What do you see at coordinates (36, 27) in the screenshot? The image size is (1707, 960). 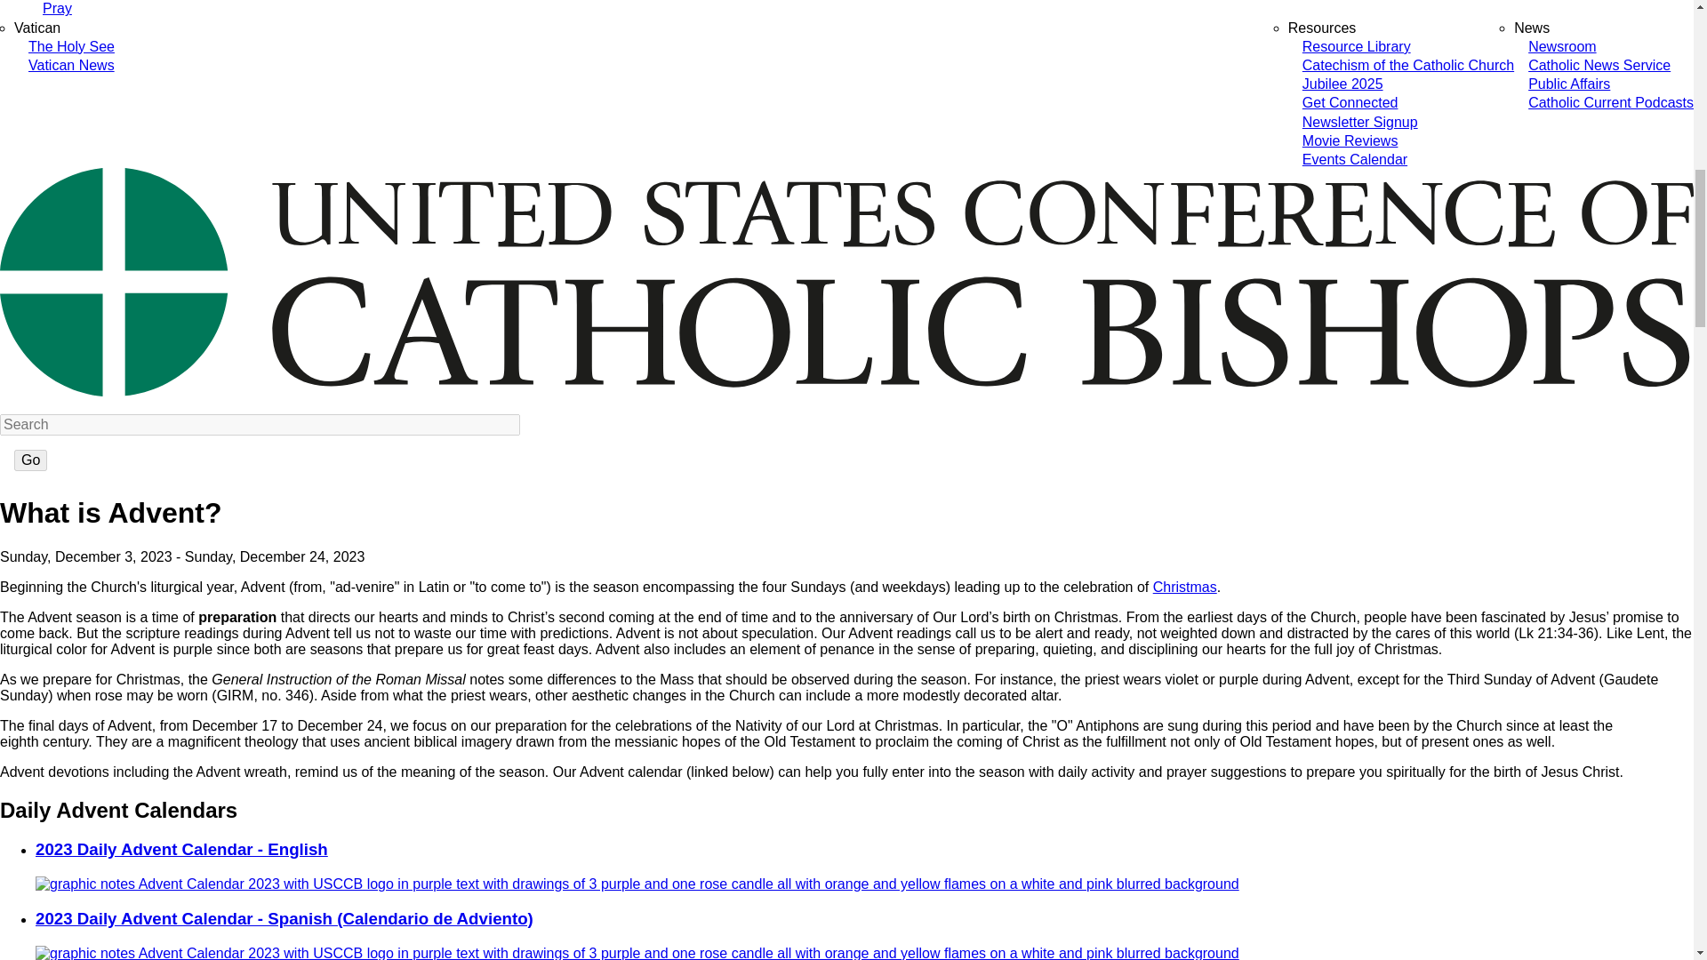 I see `Link list for Vatican website` at bounding box center [36, 27].